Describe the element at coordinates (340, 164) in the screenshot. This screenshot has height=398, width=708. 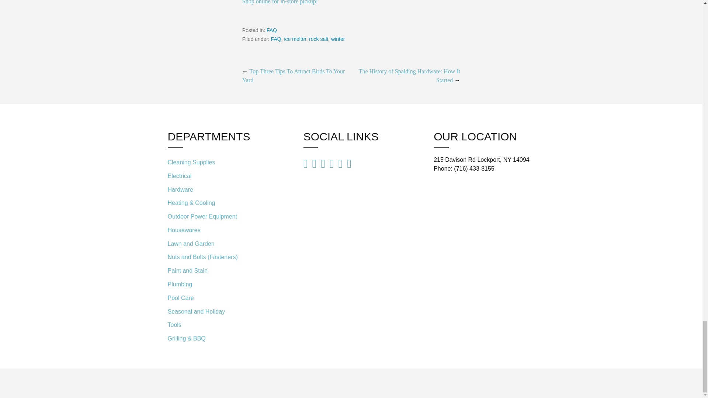
I see `Visit Spalding Ace Hardware on Twitter` at that location.